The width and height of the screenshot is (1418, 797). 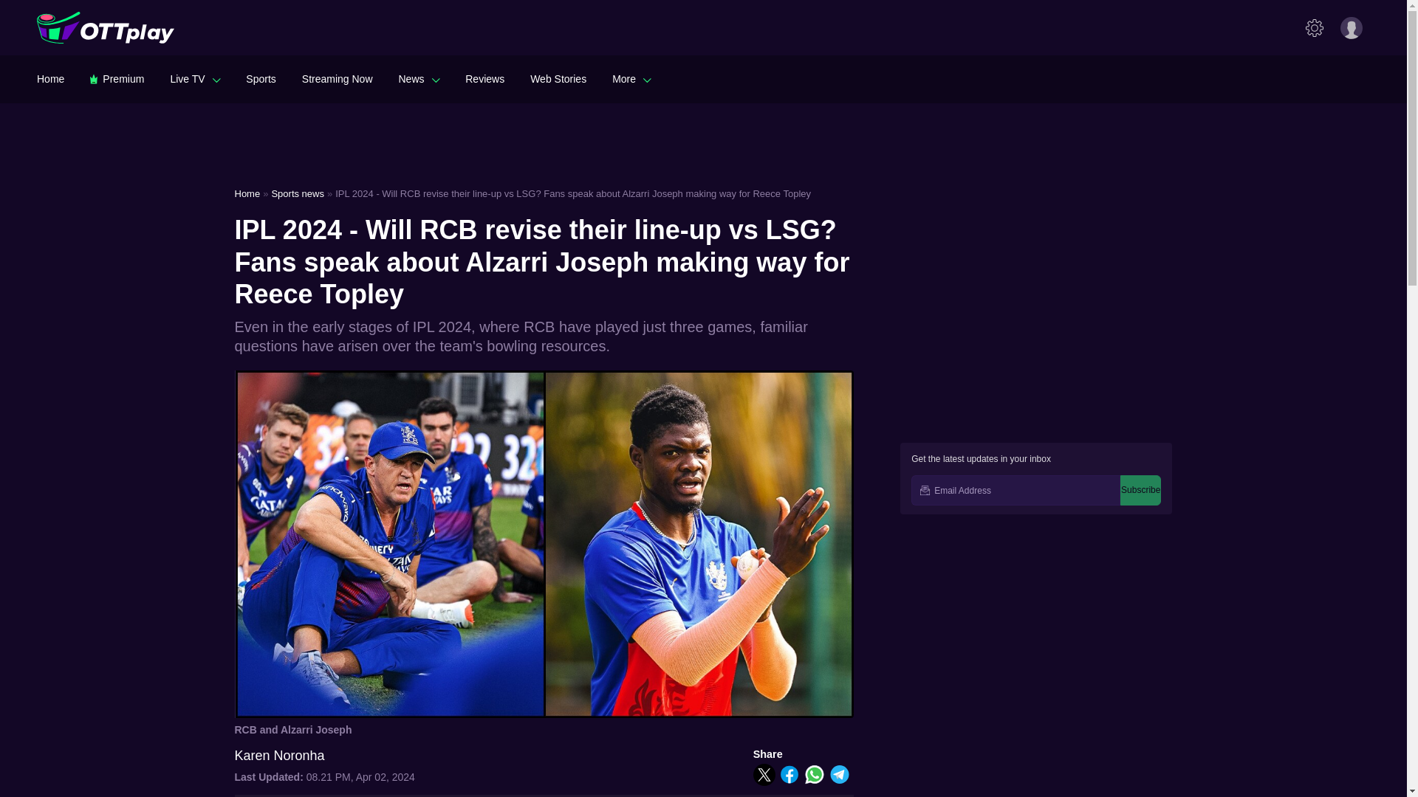 I want to click on Streaming Now, so click(x=337, y=78).